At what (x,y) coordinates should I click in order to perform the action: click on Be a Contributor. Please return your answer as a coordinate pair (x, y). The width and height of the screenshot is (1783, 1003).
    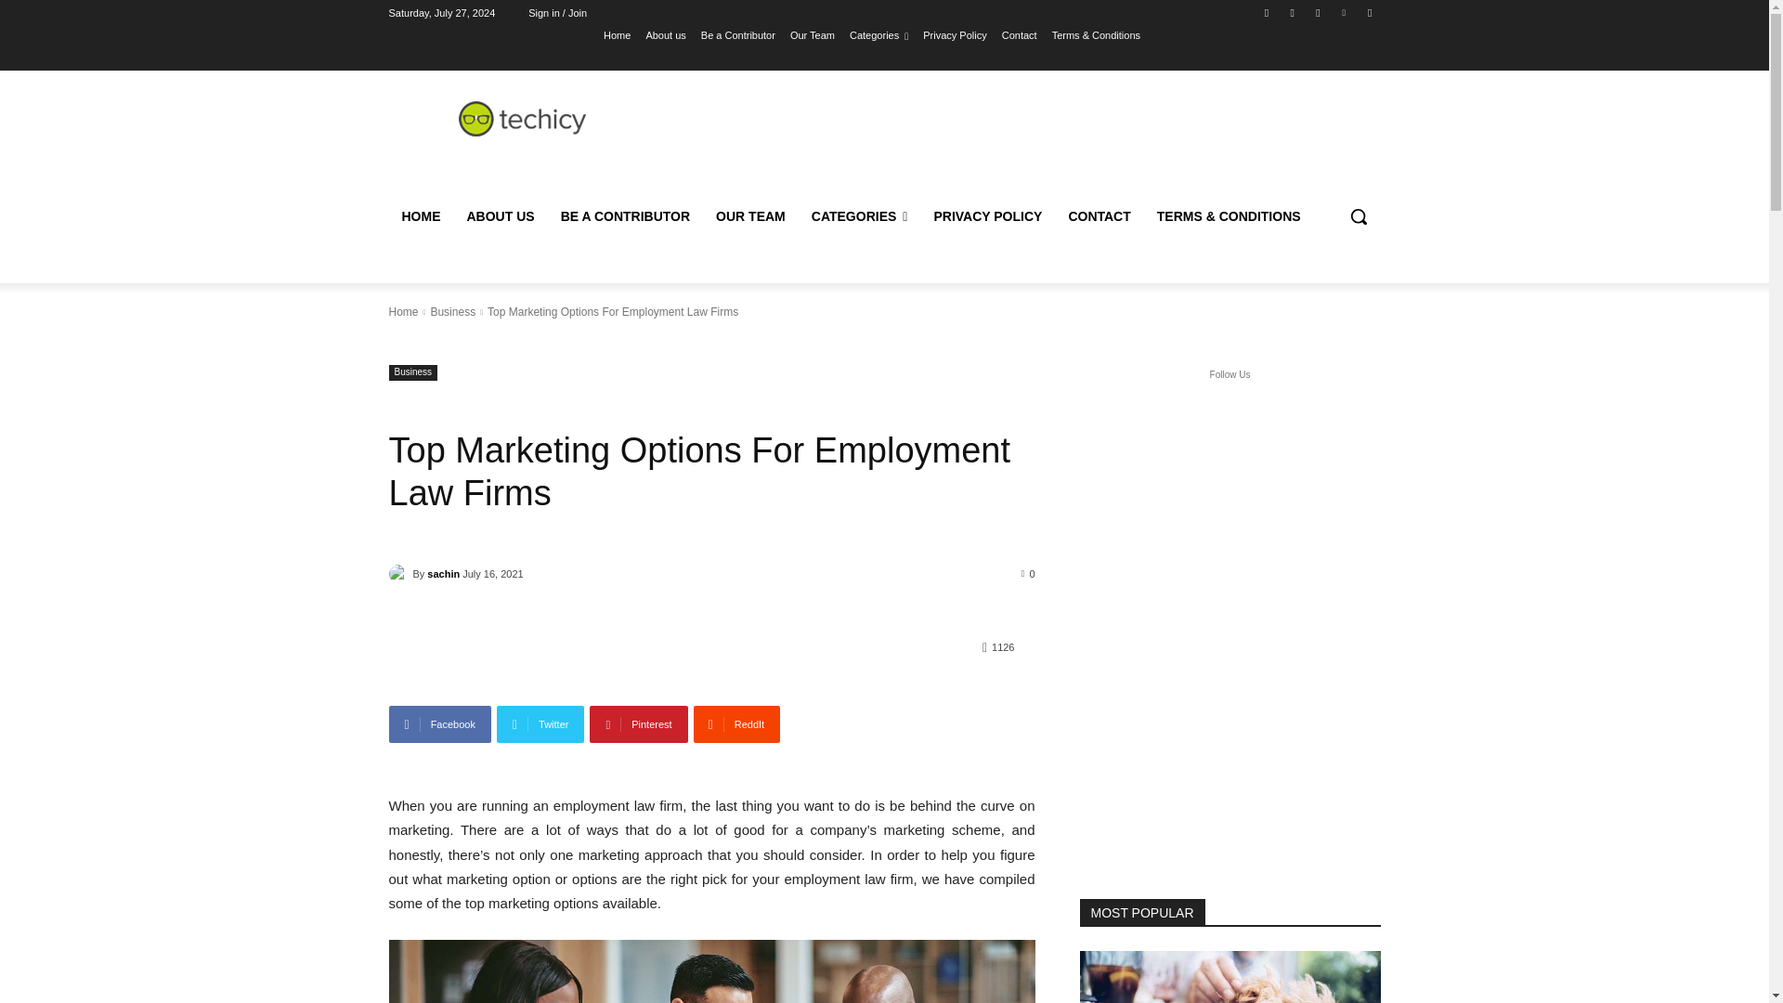
    Looking at the image, I should click on (737, 34).